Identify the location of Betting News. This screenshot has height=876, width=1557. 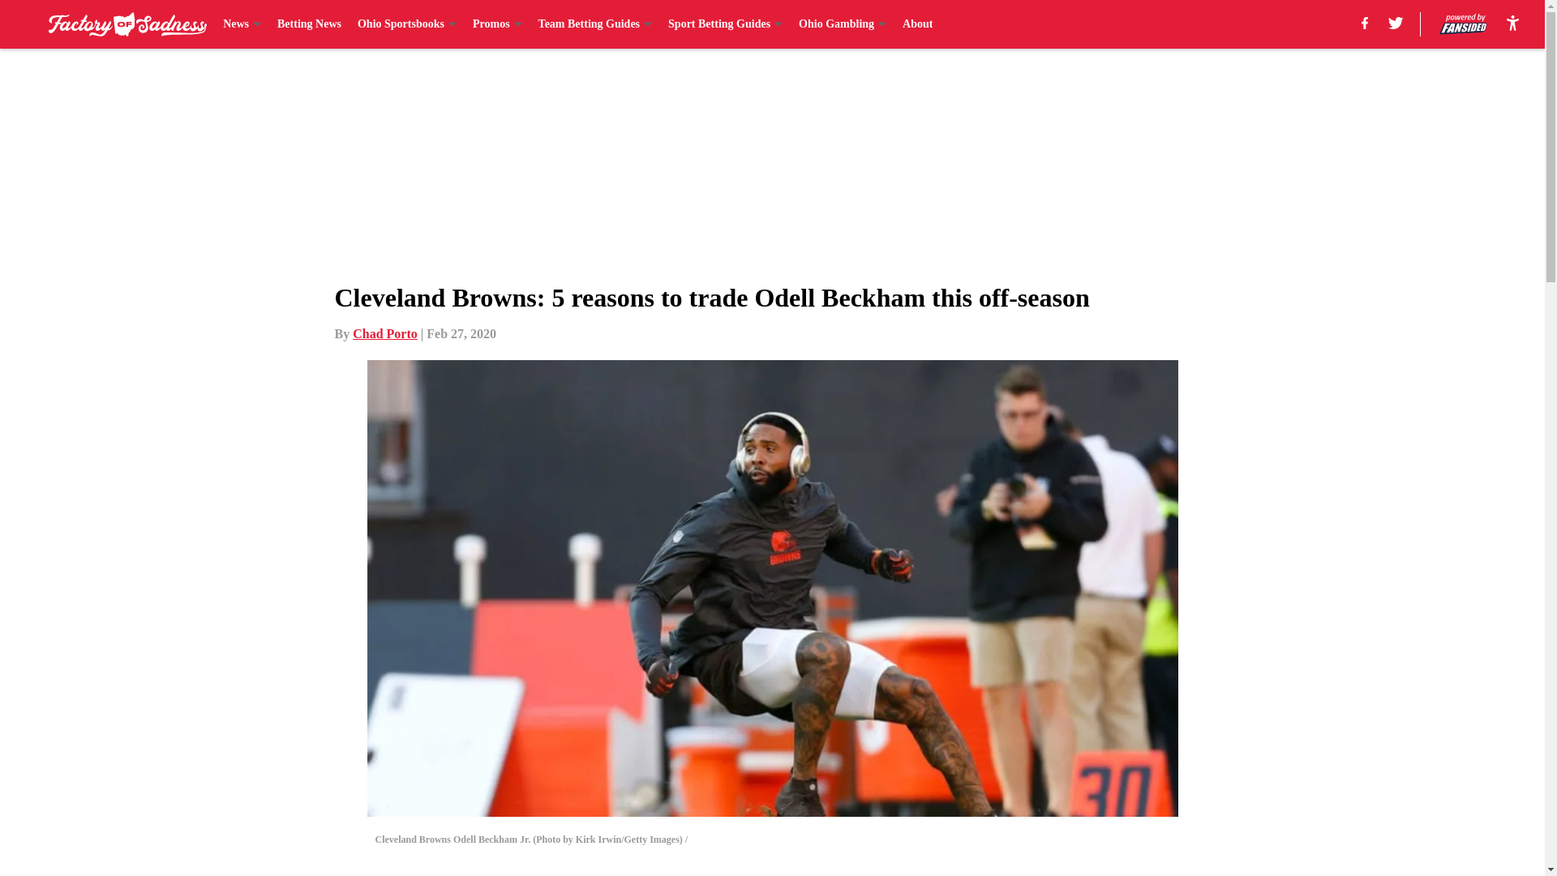
(308, 24).